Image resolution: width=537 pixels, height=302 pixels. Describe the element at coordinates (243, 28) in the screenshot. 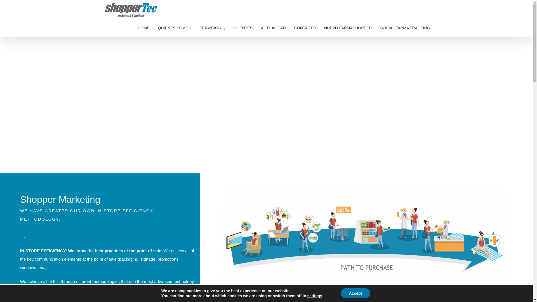

I see `CLIENTES` at that location.